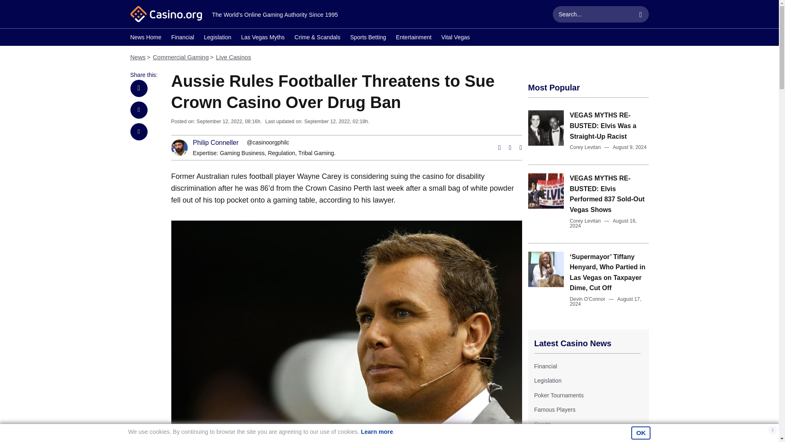  I want to click on Devin O'Connor, so click(587, 299).